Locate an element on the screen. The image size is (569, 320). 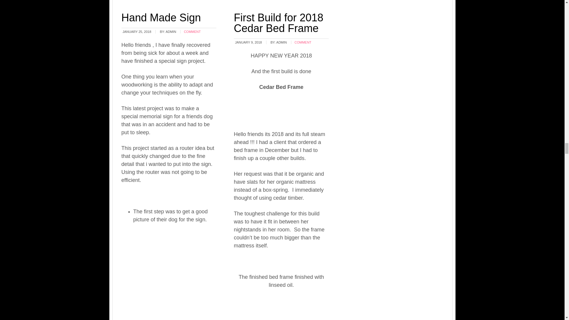
COMMENT is located at coordinates (192, 32).